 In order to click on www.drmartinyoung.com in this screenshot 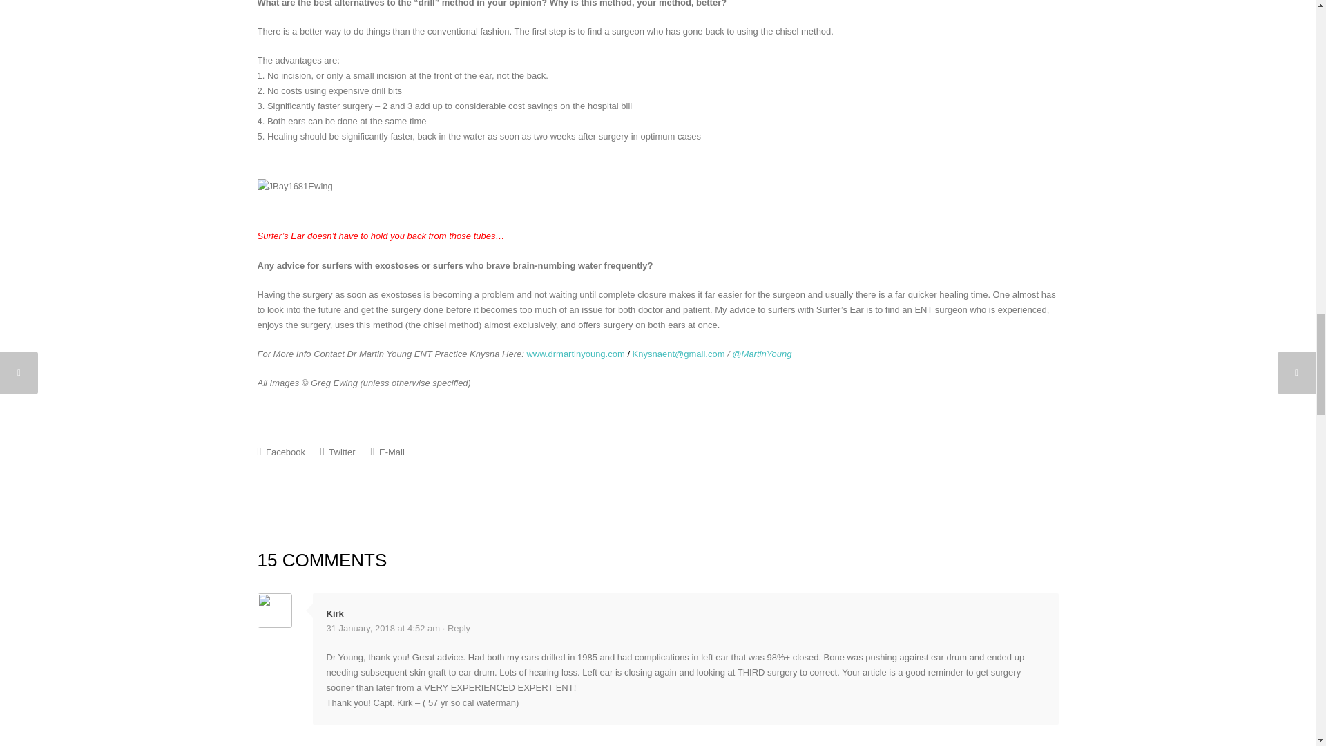, I will do `click(575, 354)`.